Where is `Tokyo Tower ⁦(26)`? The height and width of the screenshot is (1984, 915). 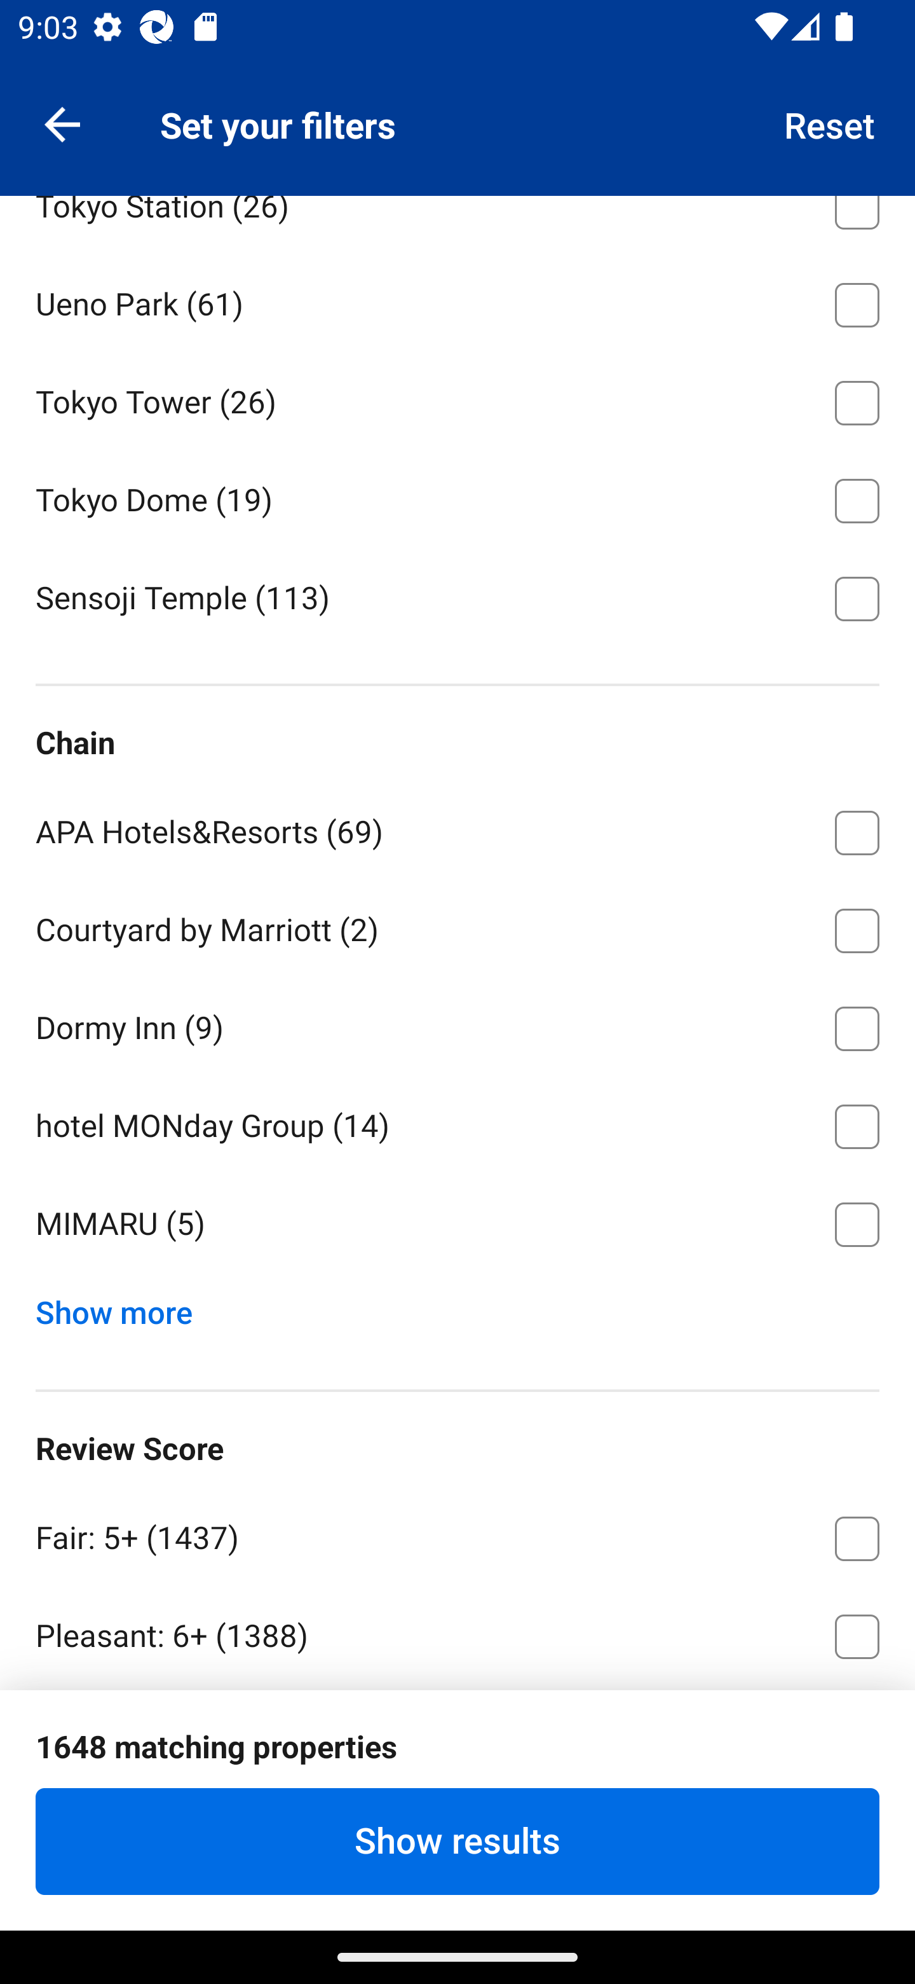
Tokyo Tower ⁦(26) is located at coordinates (457, 399).